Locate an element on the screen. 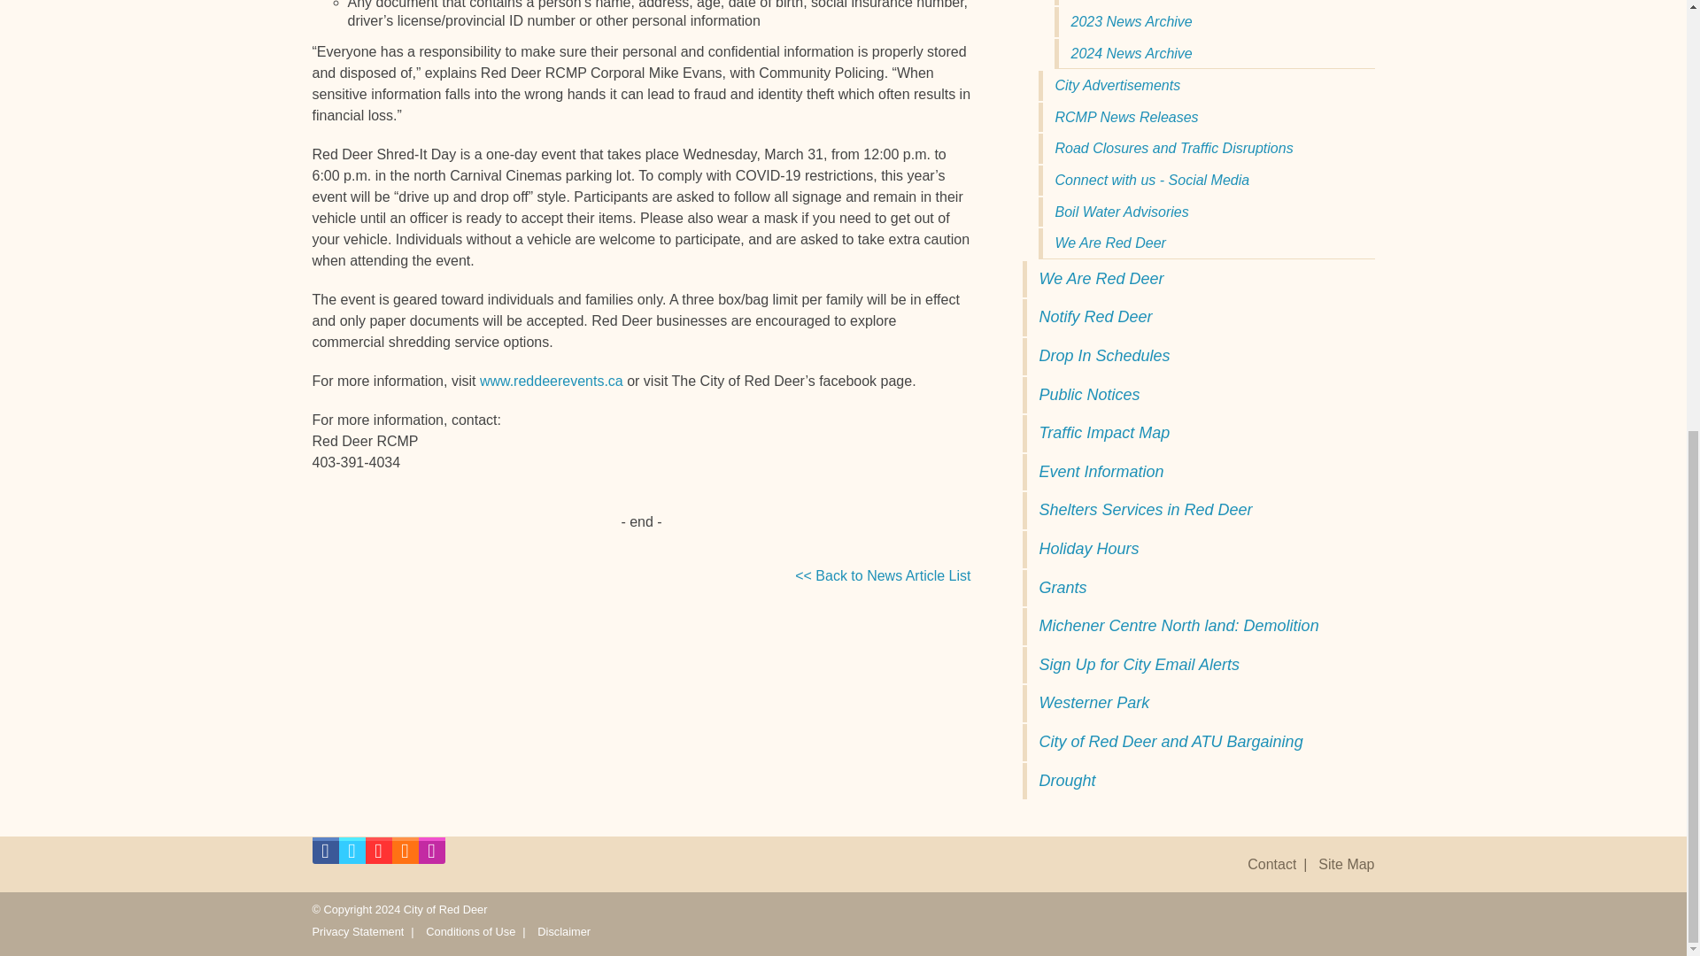 The image size is (1700, 956). Open City of Red Deer Facebook Page is located at coordinates (324, 855).